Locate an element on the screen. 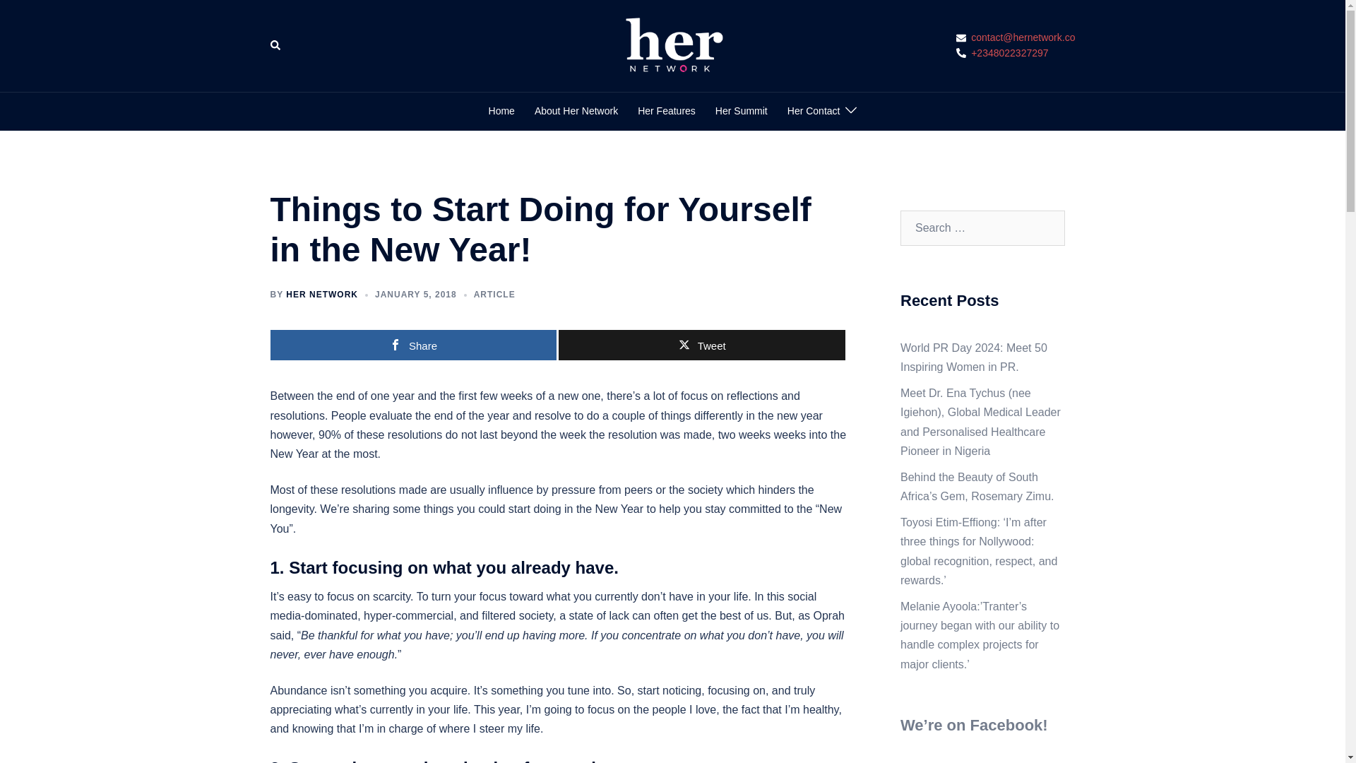  Share is located at coordinates (412, 345).